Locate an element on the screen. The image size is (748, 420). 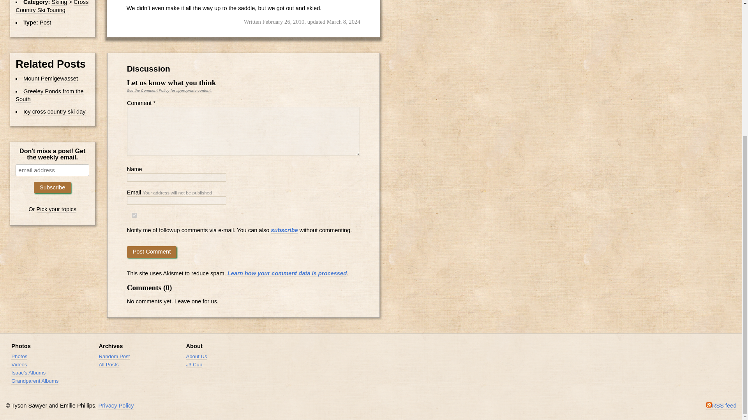
Cross Country Ski Touring is located at coordinates (52, 7).